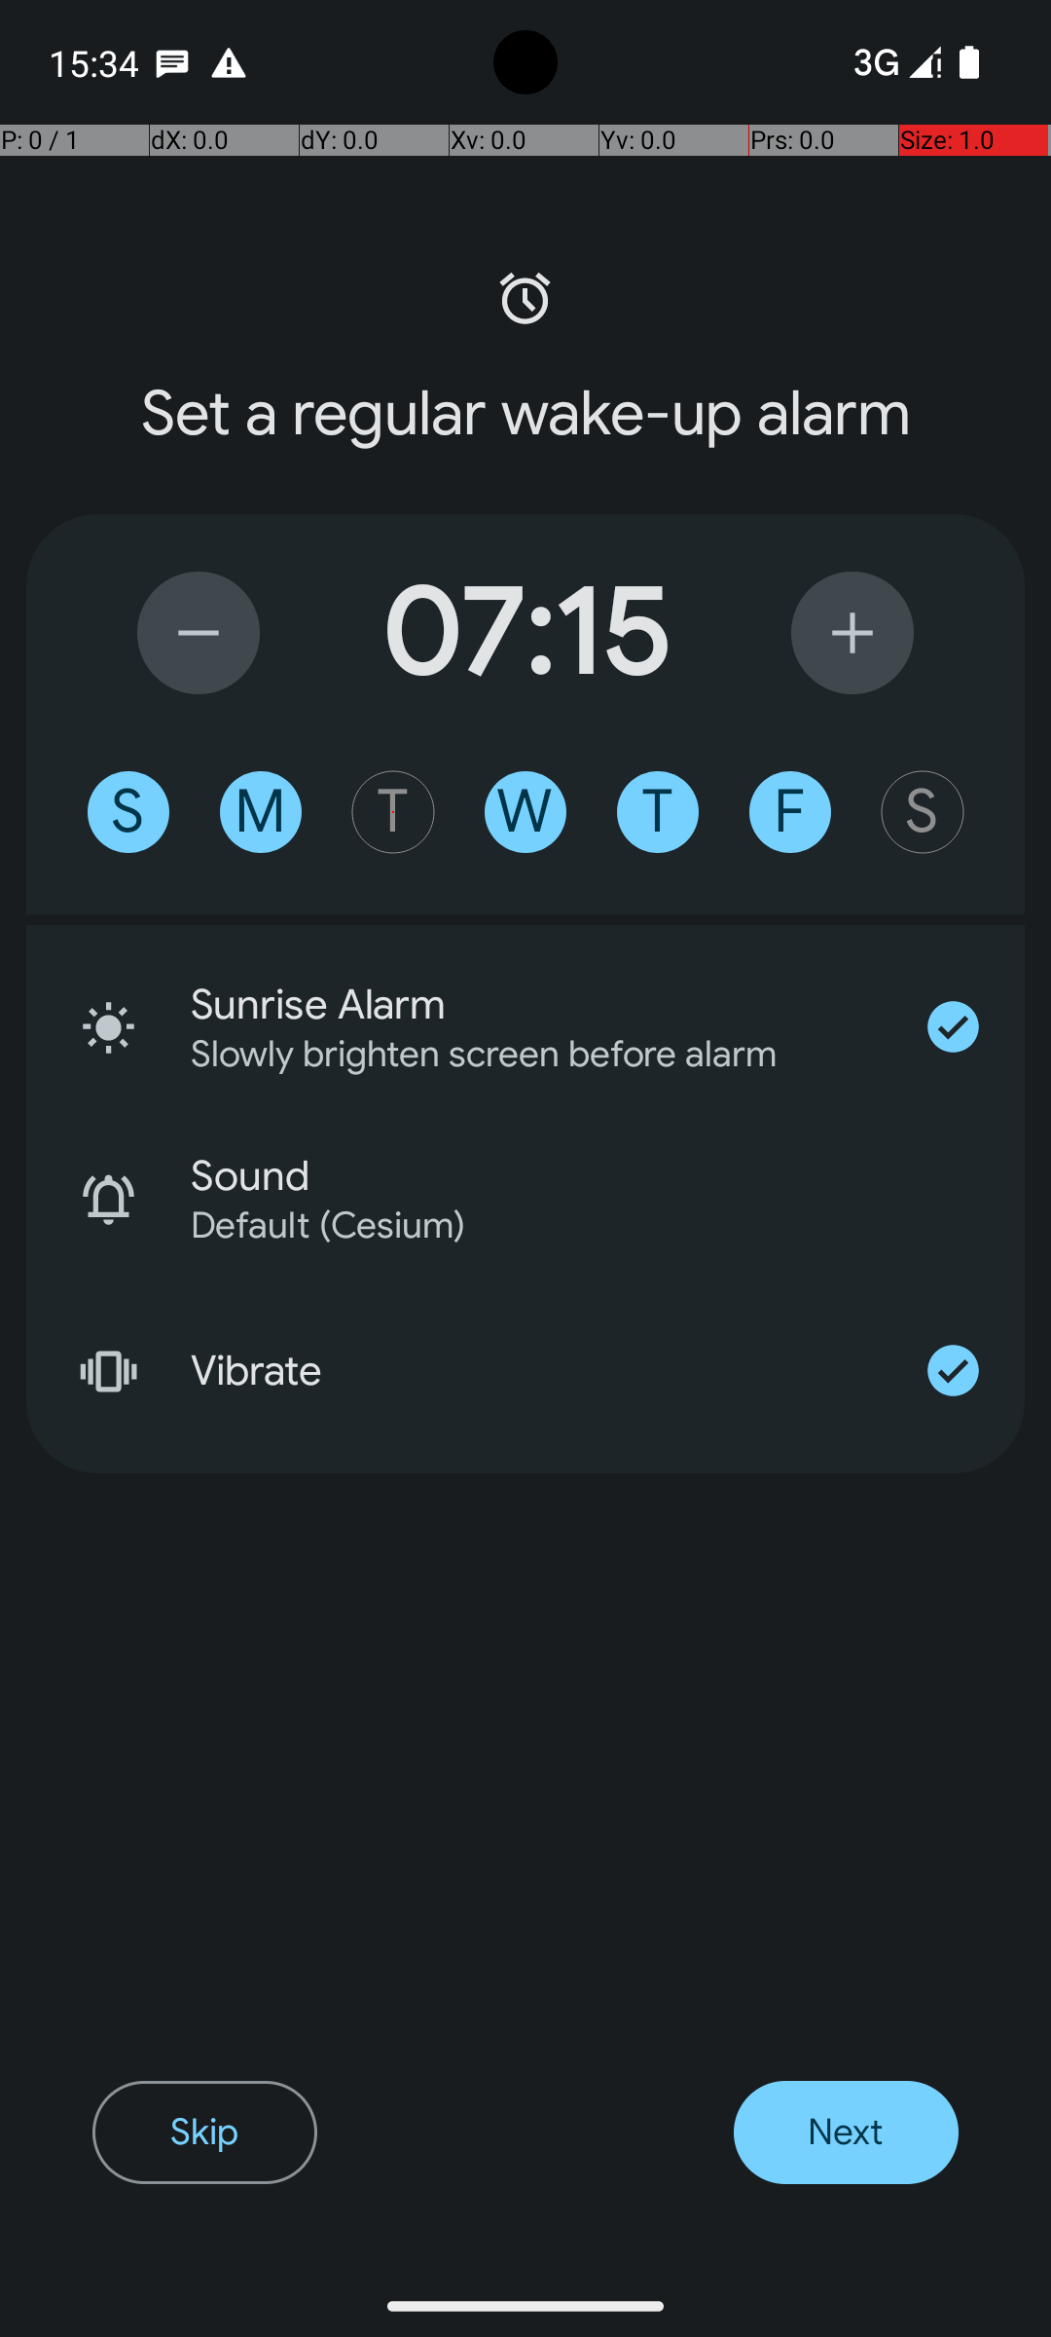 This screenshot has height=2337, width=1051. I want to click on T, so click(393, 812).